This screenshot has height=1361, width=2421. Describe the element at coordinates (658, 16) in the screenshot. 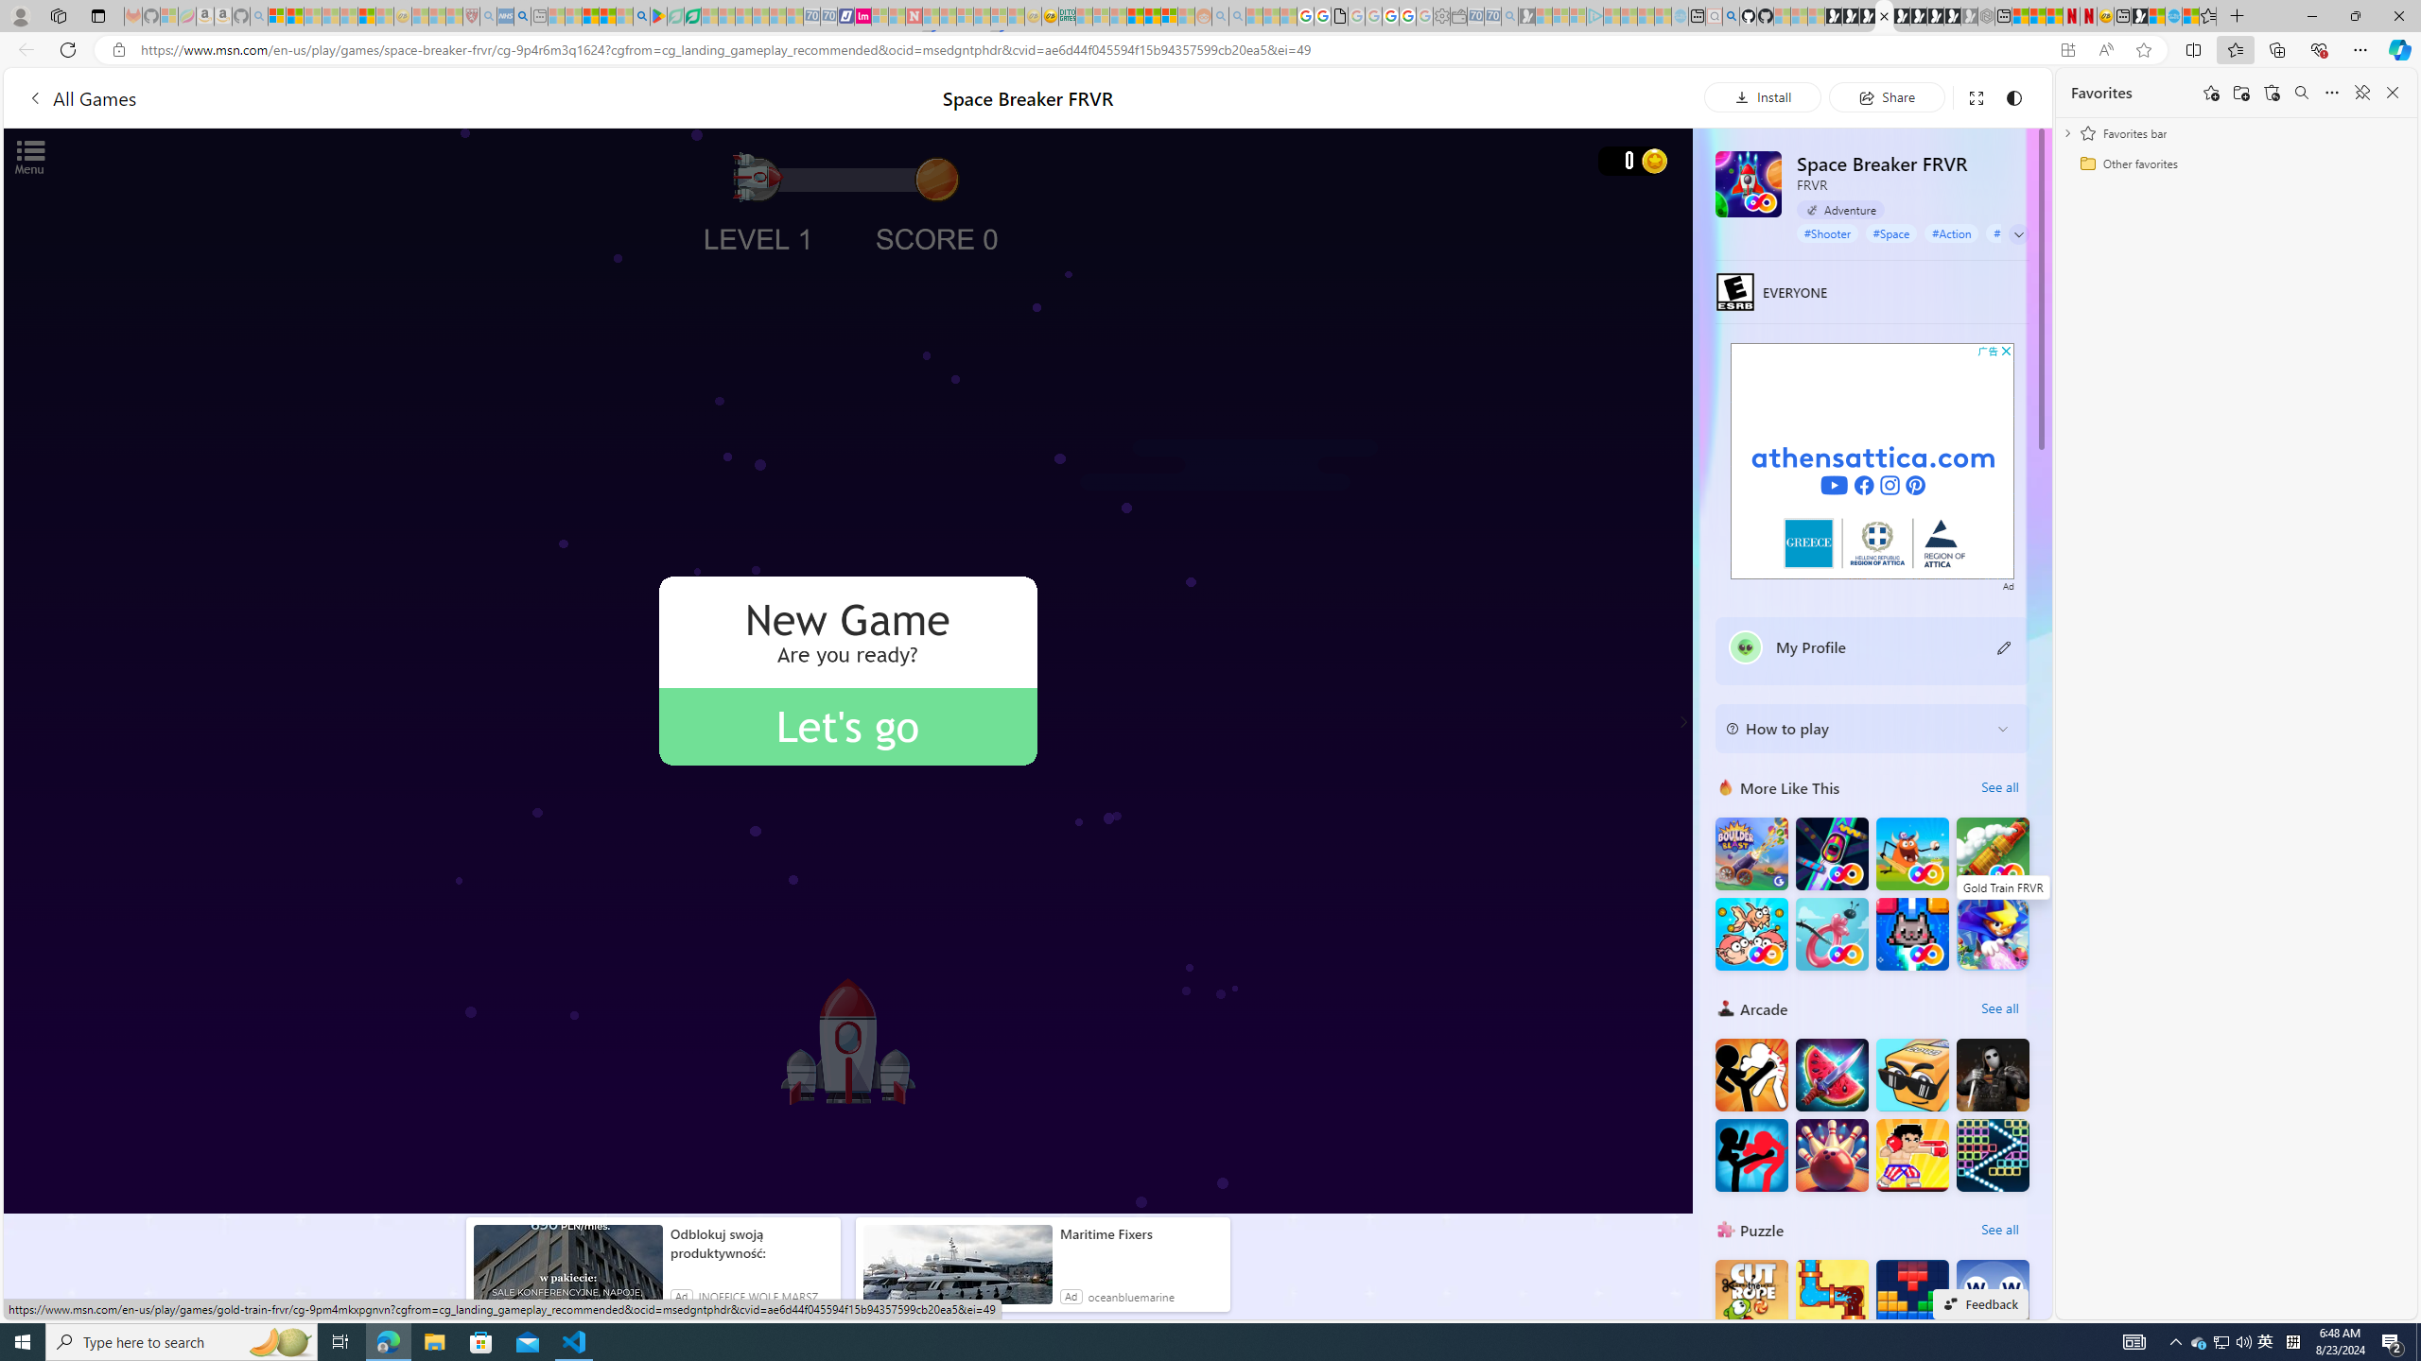

I see `Bluey: Let's Play! - Apps on Google Play` at that location.